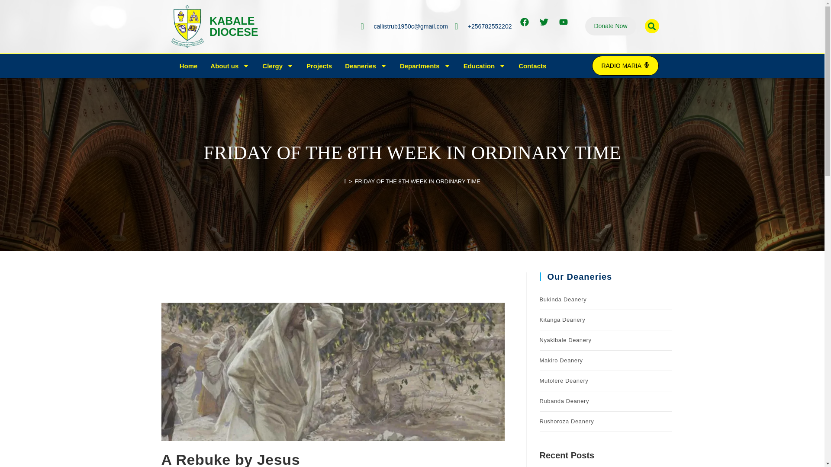 The height and width of the screenshot is (467, 831). Describe the element at coordinates (610, 26) in the screenshot. I see `Departments` at that location.